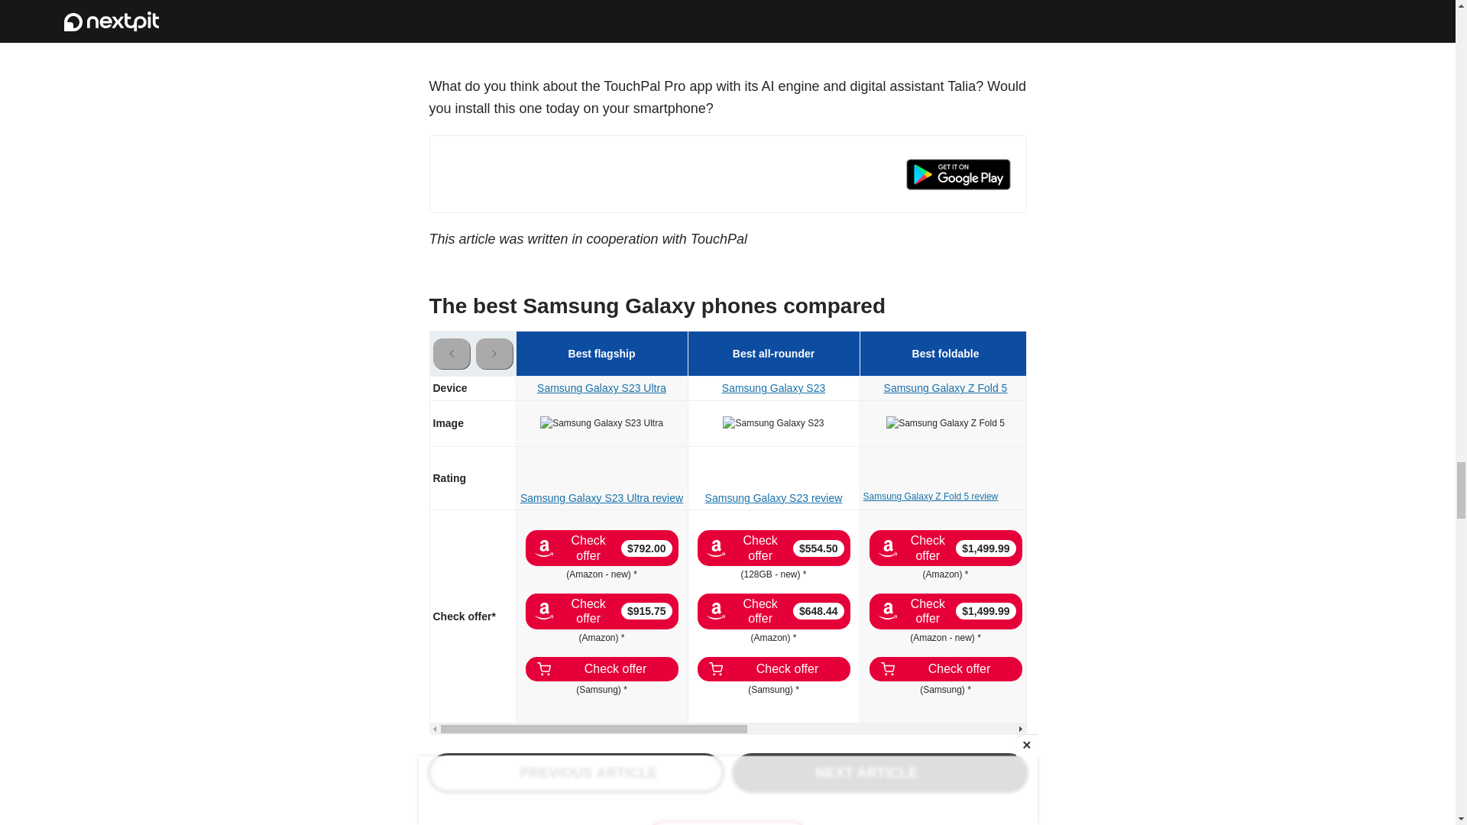  Describe the element at coordinates (1289, 423) in the screenshot. I see `Samsung Galaxy A54` at that location.